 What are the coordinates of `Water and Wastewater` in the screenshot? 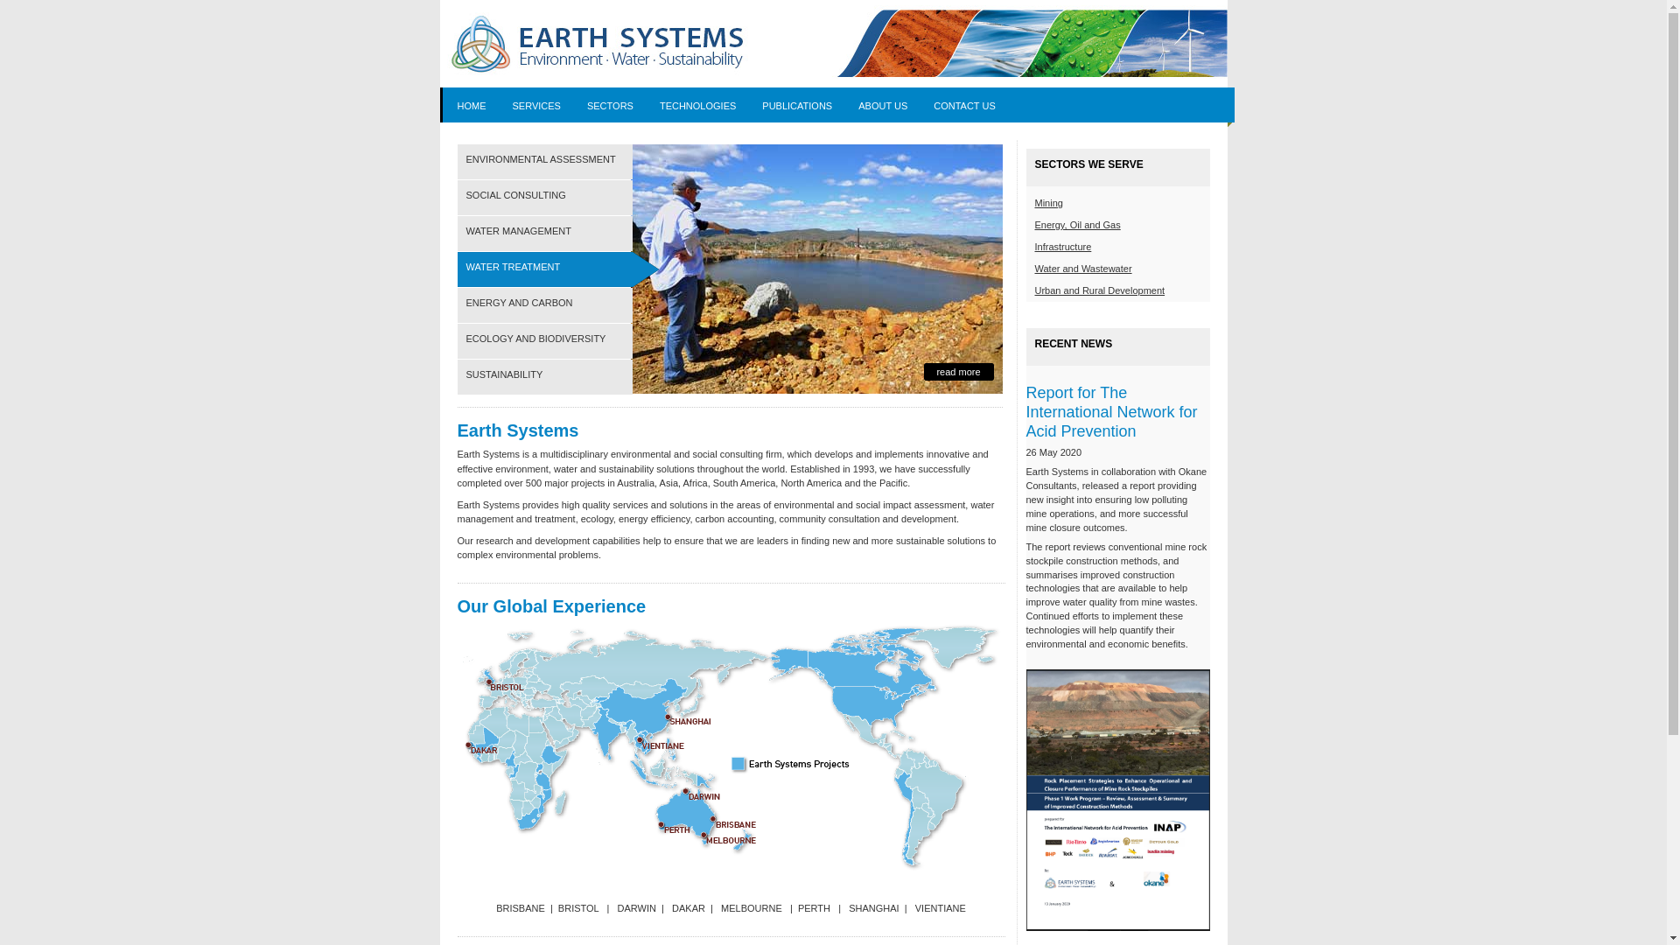 It's located at (1083, 269).